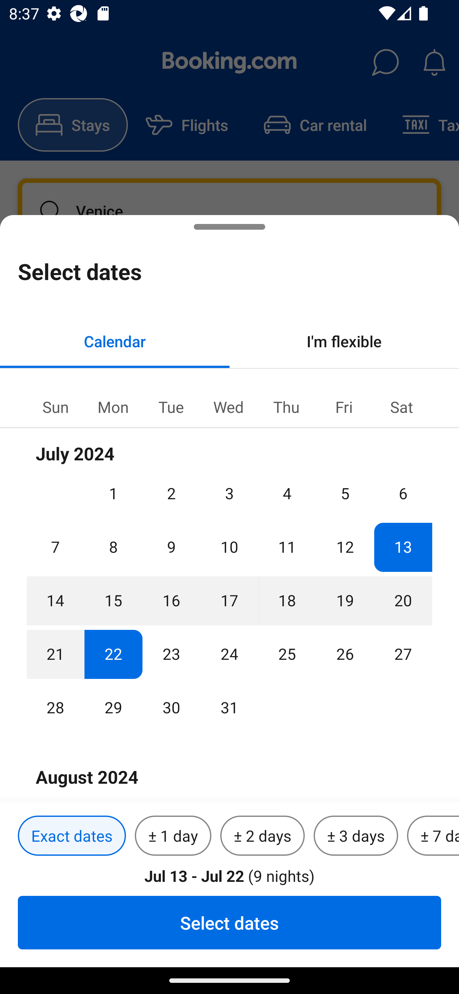  Describe the element at coordinates (173, 836) in the screenshot. I see `± 1 day` at that location.